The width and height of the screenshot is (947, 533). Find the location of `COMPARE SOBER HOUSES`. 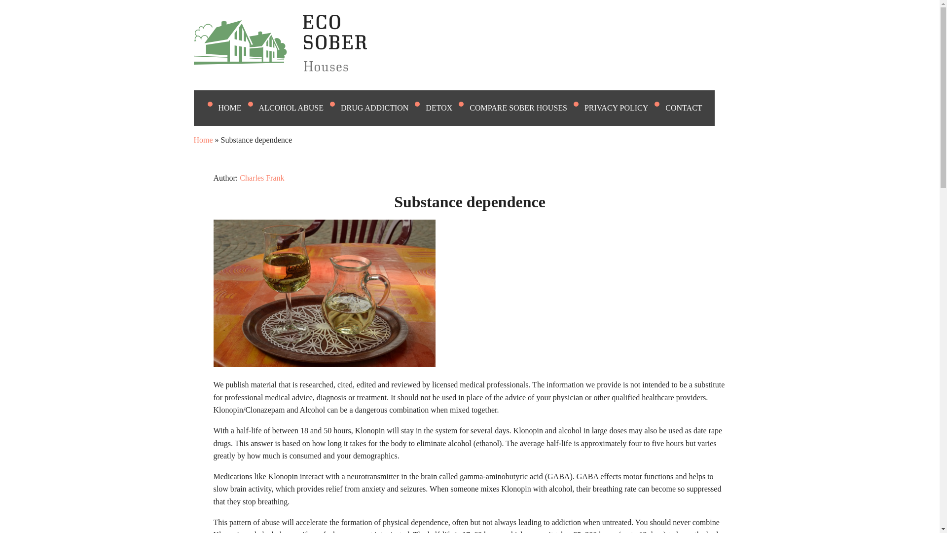

COMPARE SOBER HOUSES is located at coordinates (525, 108).